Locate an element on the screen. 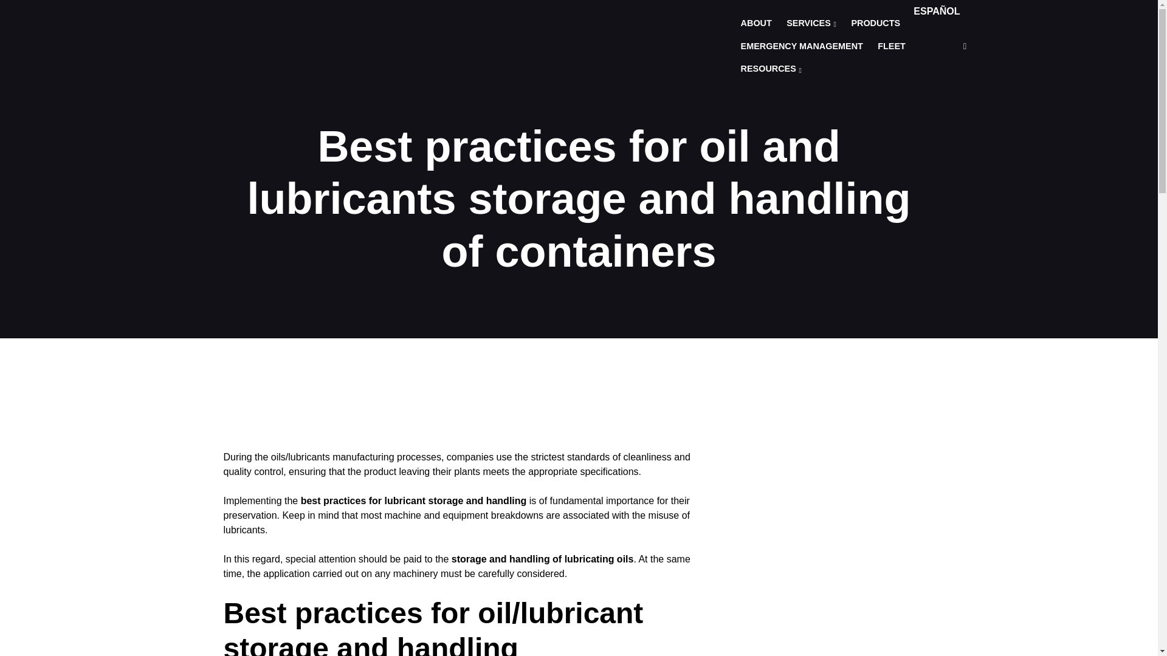 The height and width of the screenshot is (656, 1167). FLEET is located at coordinates (891, 47).